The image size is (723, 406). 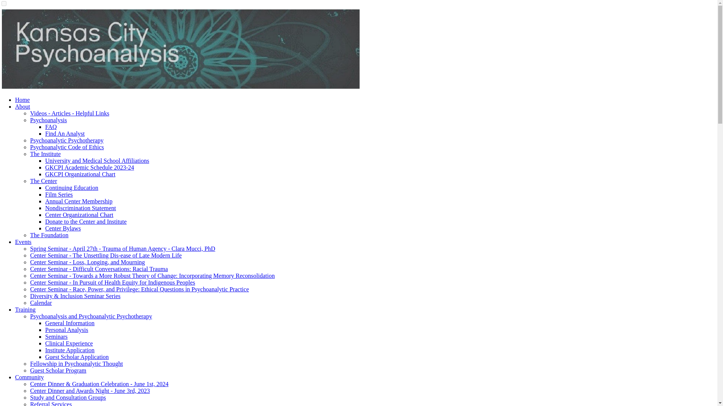 What do you see at coordinates (51, 127) in the screenshot?
I see `FAQ` at bounding box center [51, 127].